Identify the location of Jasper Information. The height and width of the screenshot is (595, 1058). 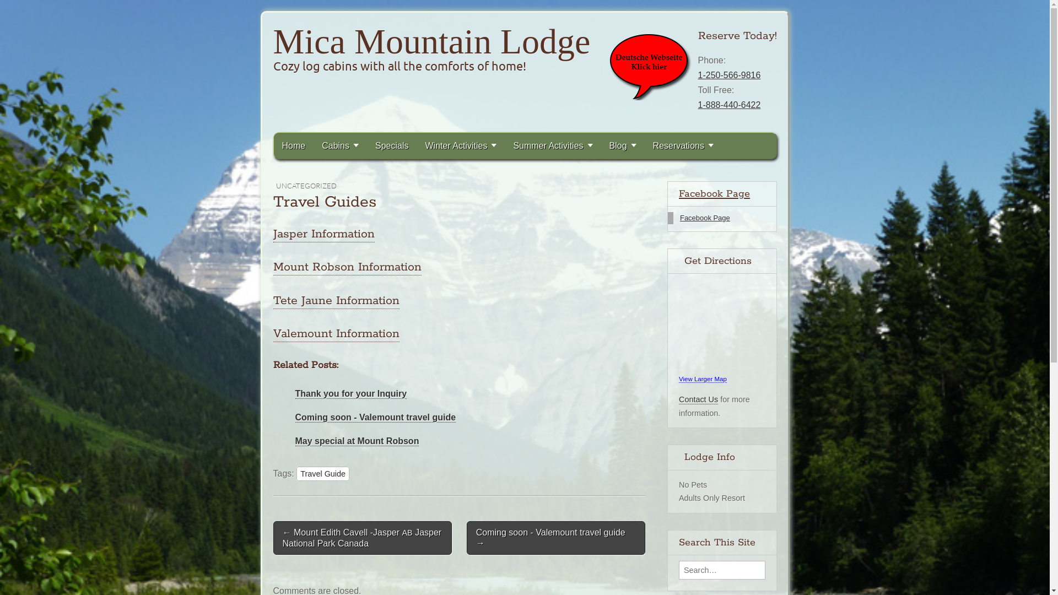
(324, 235).